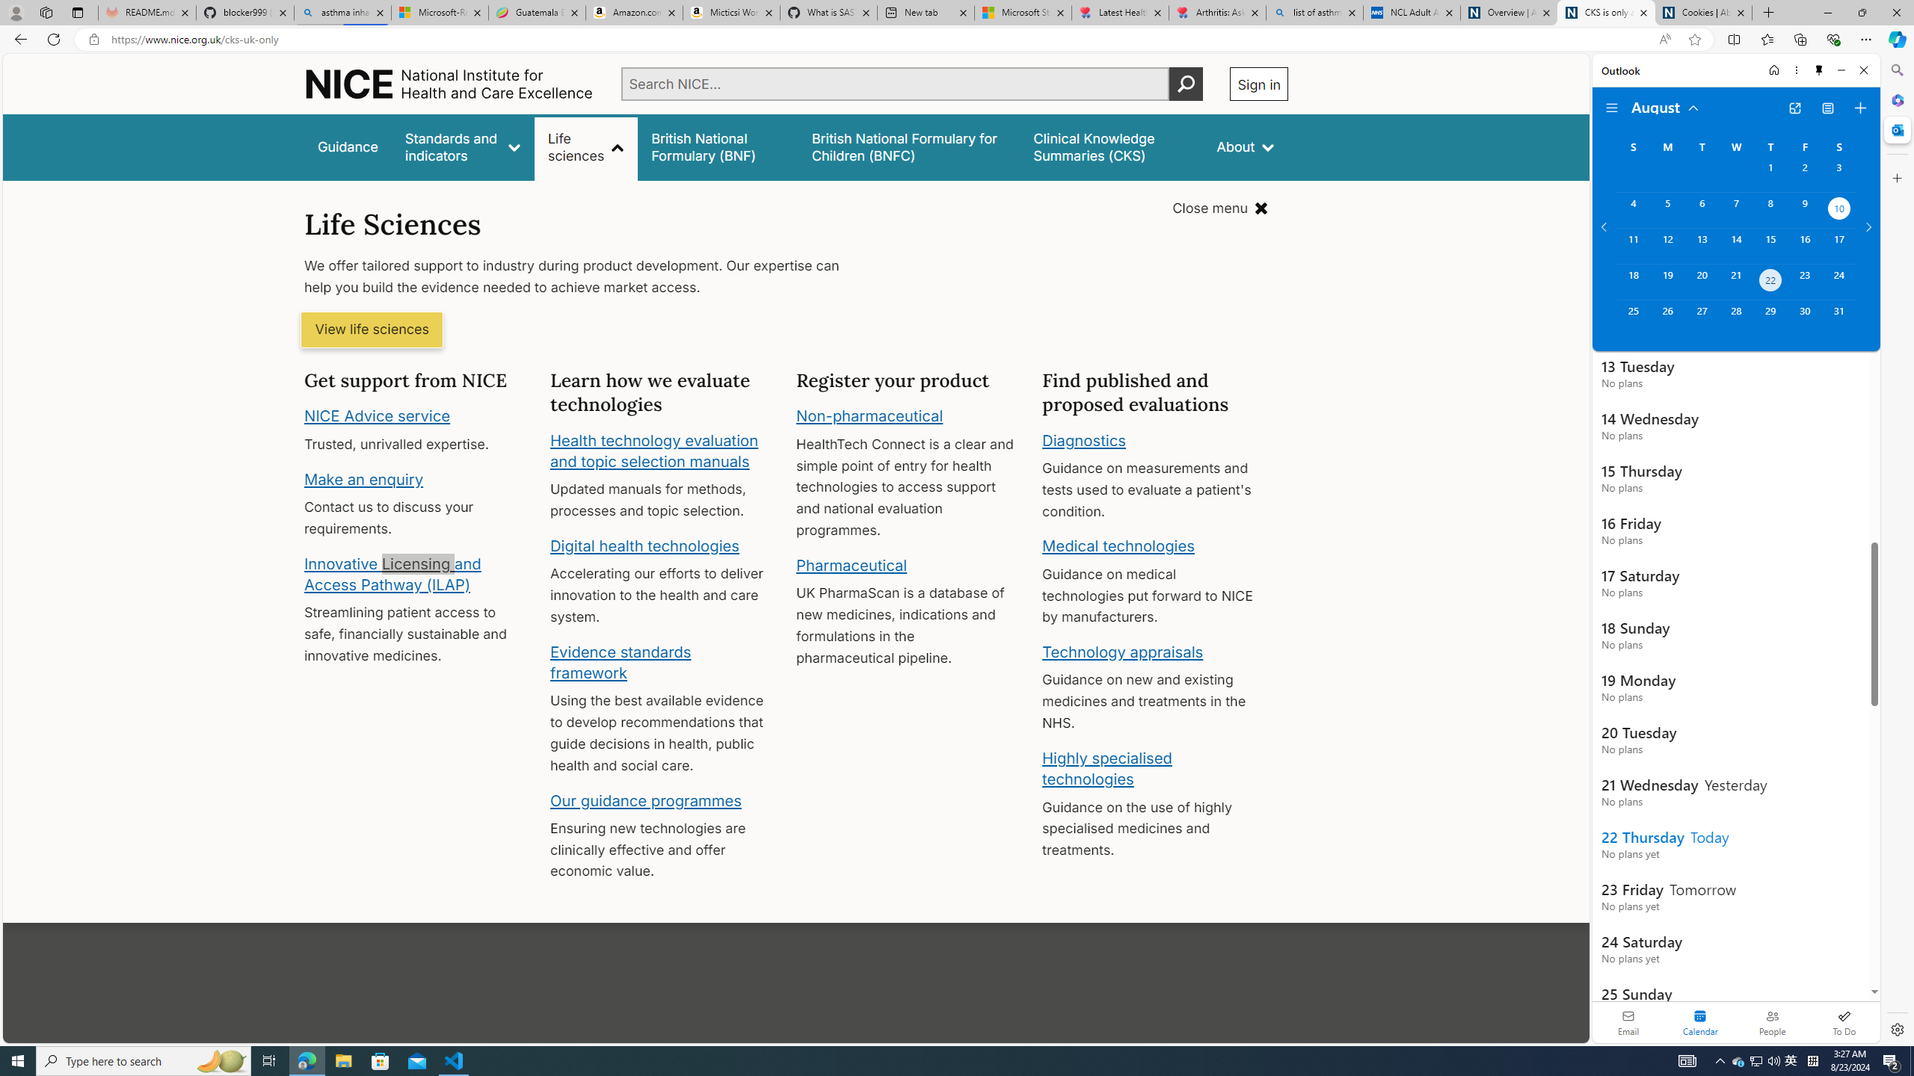  What do you see at coordinates (1701, 318) in the screenshot?
I see `Tuesday, August 27, 2024. ` at bounding box center [1701, 318].